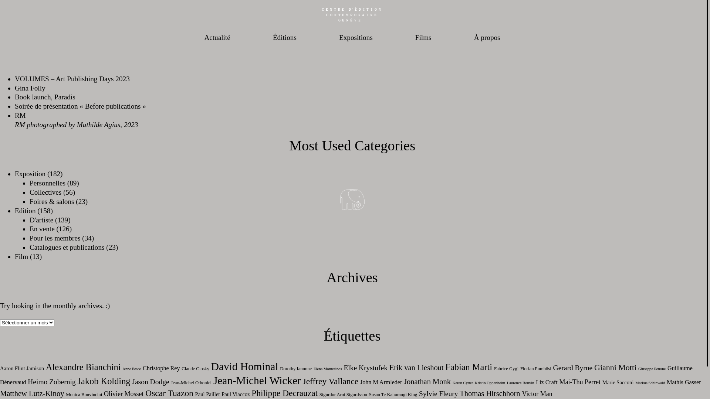 The width and height of the screenshot is (710, 399). What do you see at coordinates (650, 383) in the screenshot?
I see `Markus Schinwald` at bounding box center [650, 383].